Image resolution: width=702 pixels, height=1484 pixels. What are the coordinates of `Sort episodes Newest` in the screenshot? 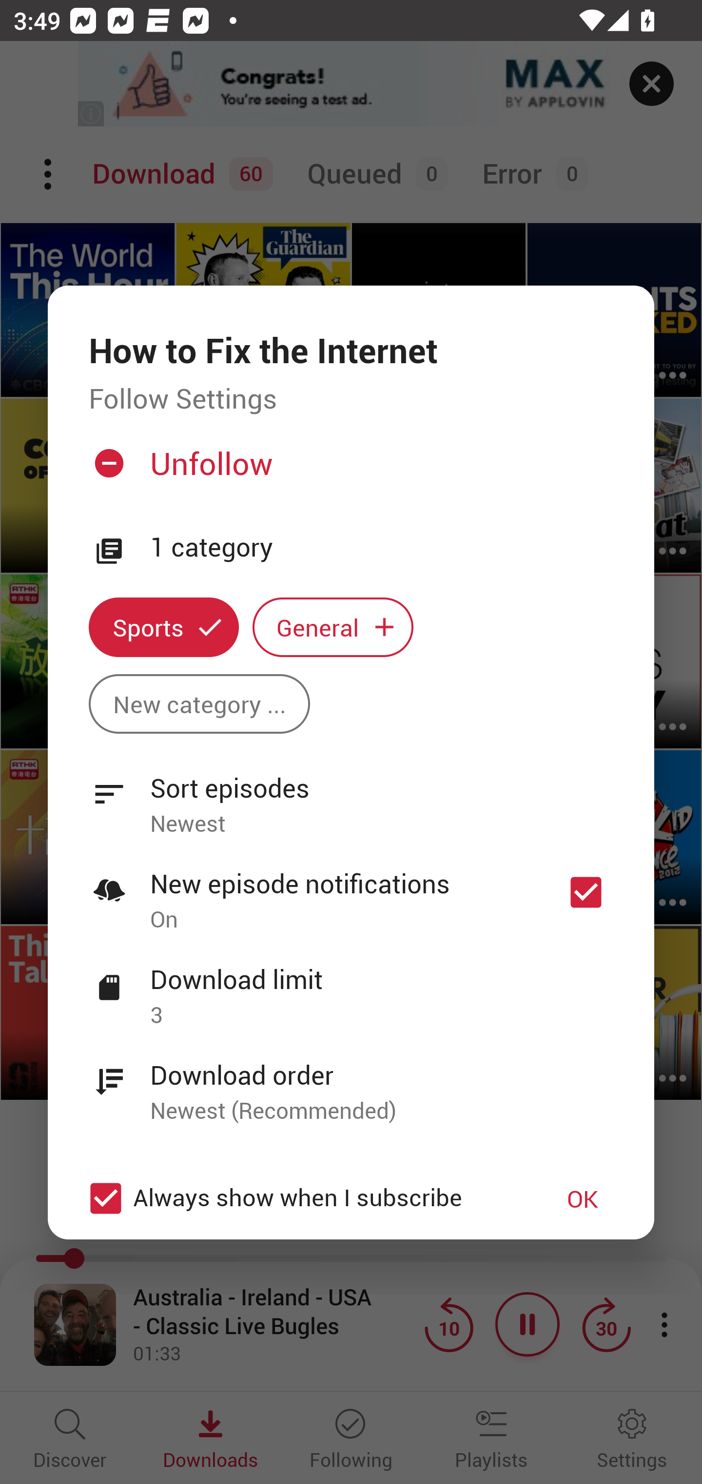 It's located at (351, 795).